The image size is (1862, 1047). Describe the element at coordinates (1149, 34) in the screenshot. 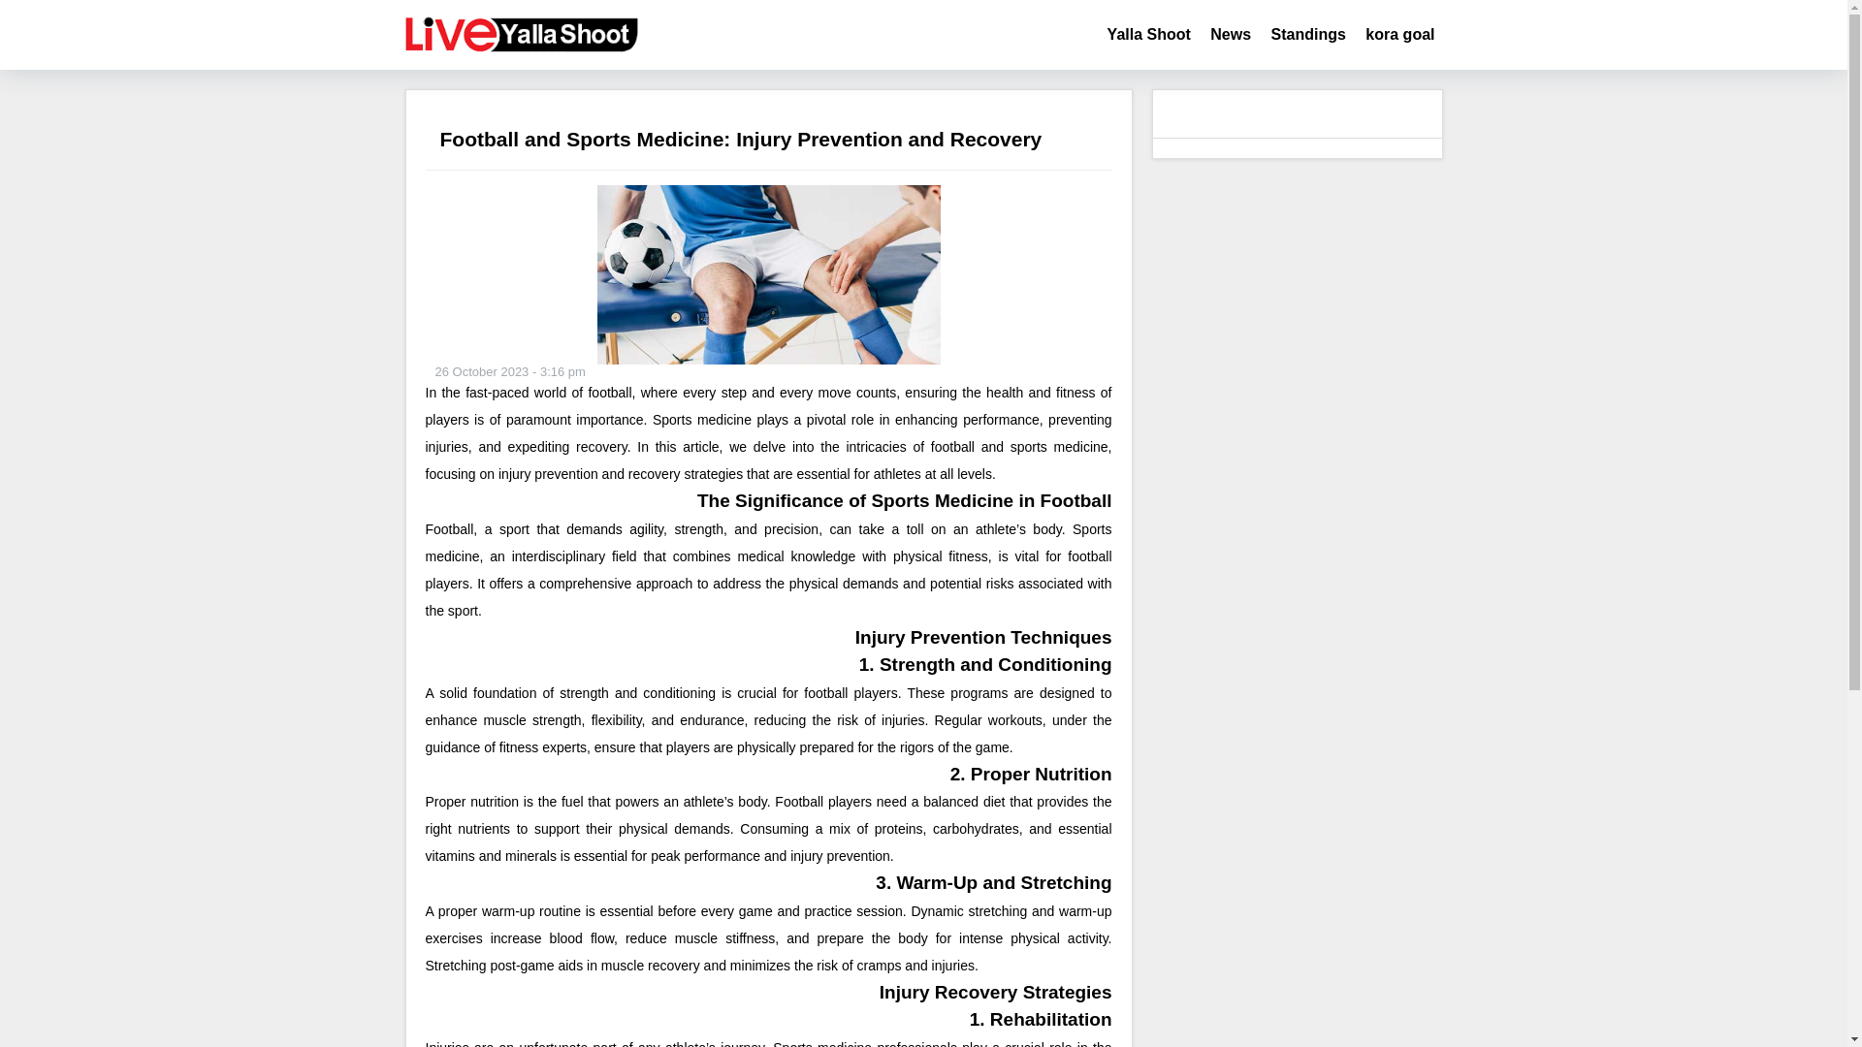

I see `Yalla Shoot` at that location.